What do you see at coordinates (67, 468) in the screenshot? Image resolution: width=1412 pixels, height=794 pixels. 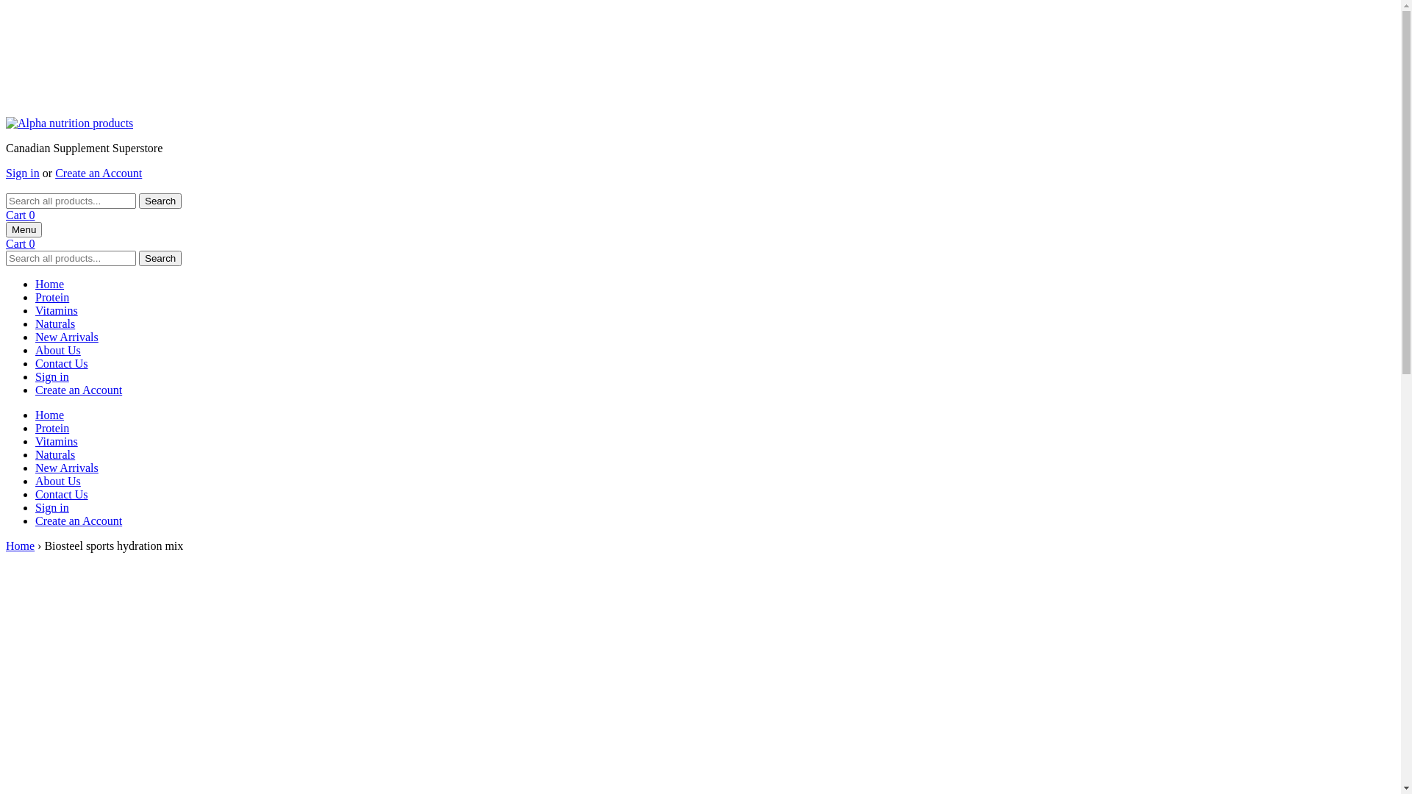 I see `New Arrivals` at bounding box center [67, 468].